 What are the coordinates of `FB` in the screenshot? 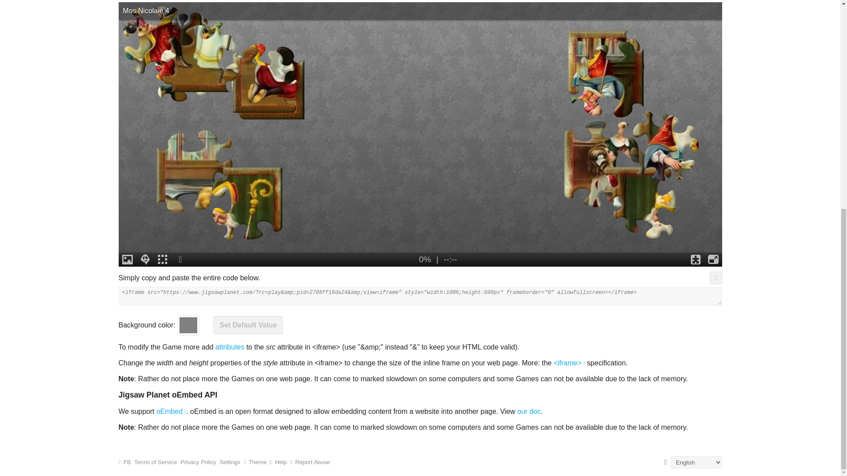 It's located at (124, 462).